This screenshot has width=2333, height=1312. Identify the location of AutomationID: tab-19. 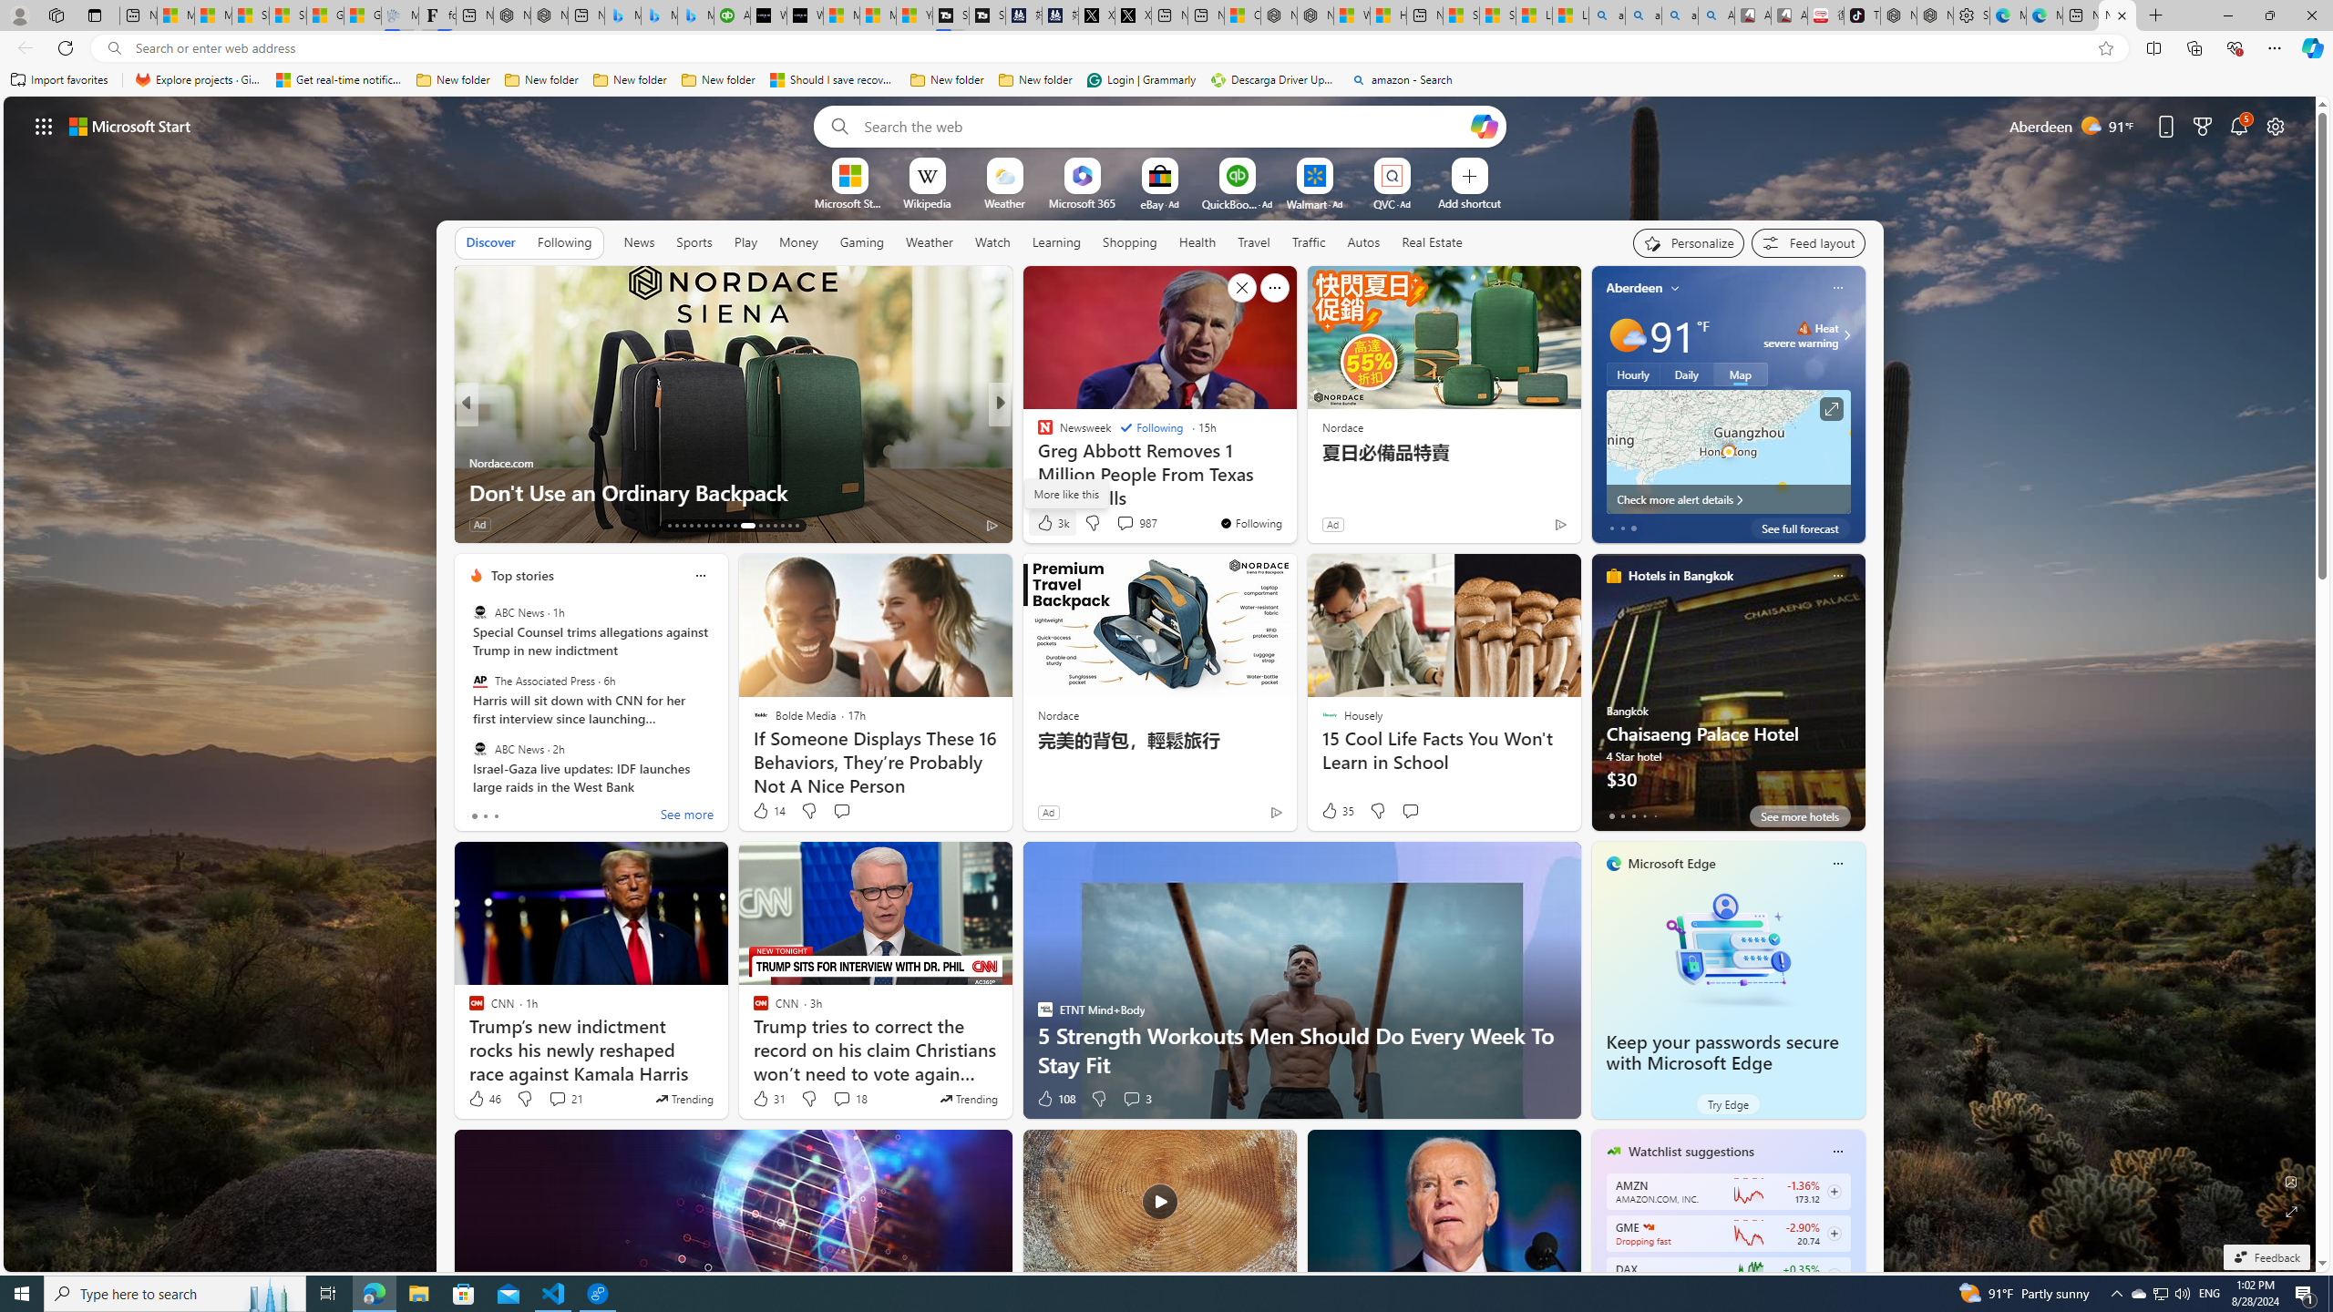
(713, 526).